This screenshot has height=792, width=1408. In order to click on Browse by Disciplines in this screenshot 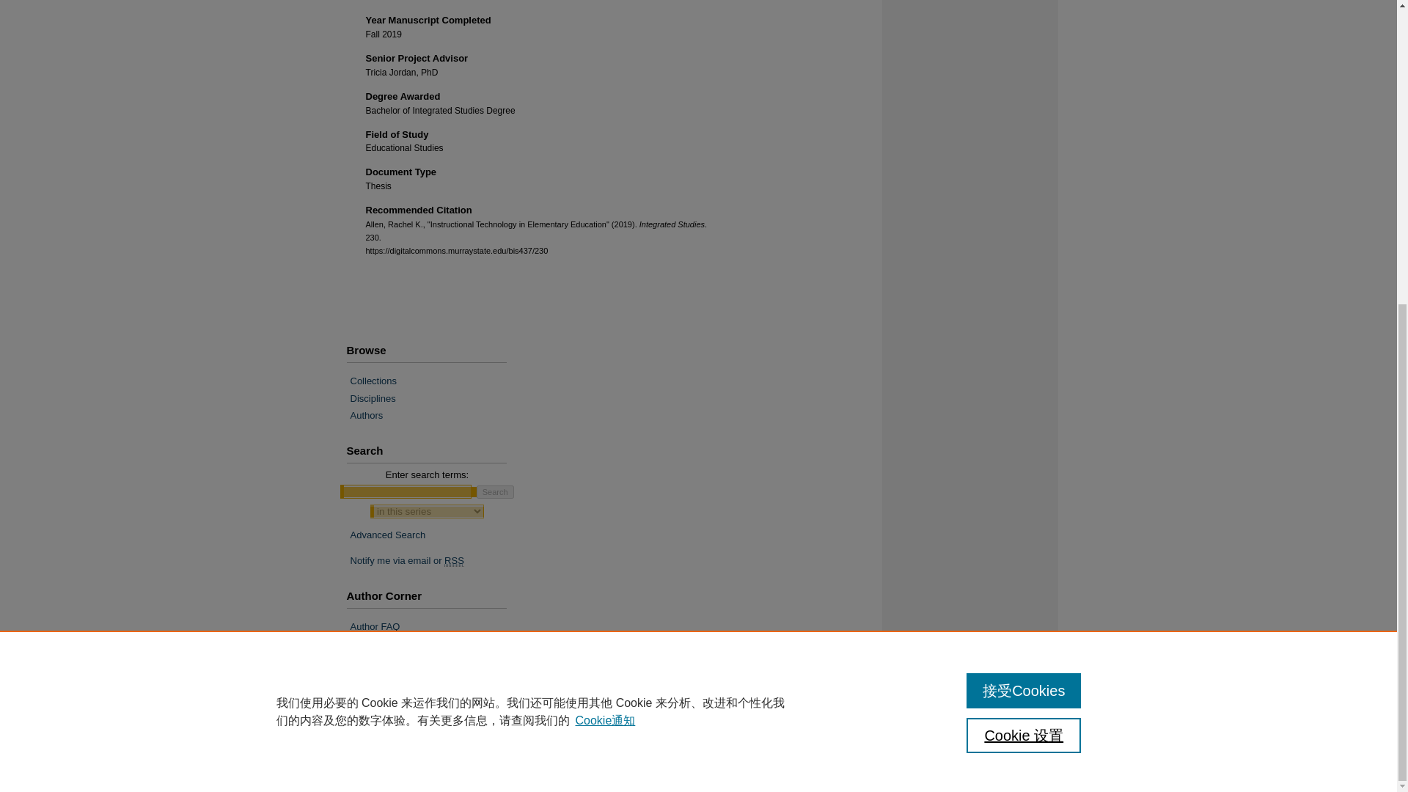, I will do `click(433, 398)`.